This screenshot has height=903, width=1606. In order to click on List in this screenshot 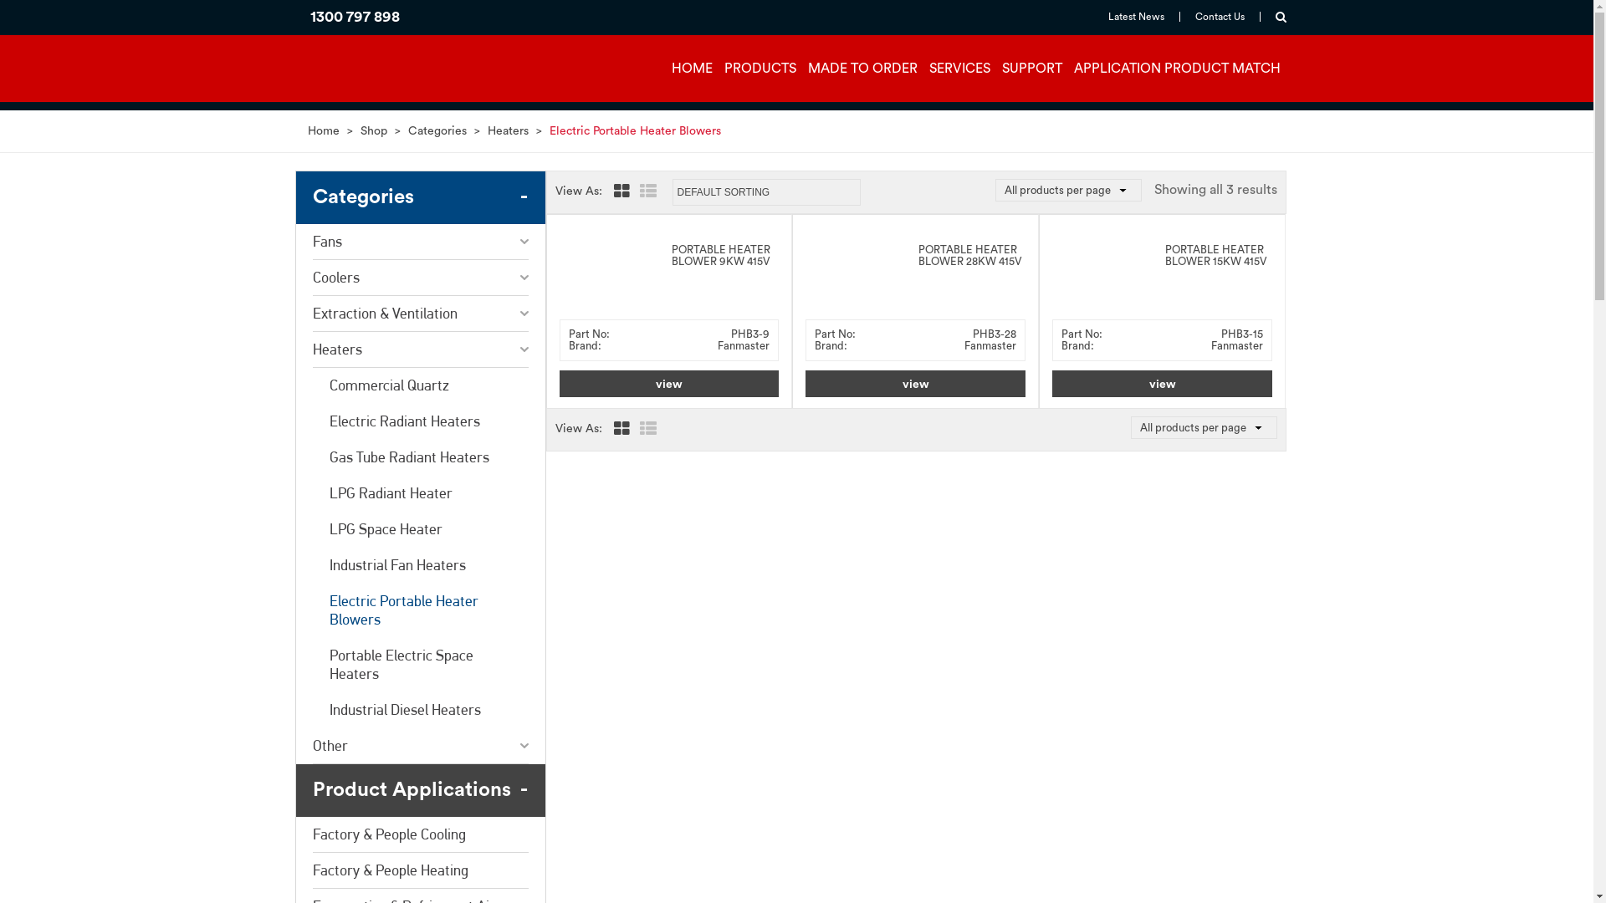, I will do `click(649, 431)`.